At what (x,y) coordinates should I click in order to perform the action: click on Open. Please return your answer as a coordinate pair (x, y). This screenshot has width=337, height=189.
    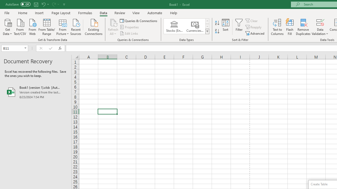
    Looking at the image, I should click on (25, 48).